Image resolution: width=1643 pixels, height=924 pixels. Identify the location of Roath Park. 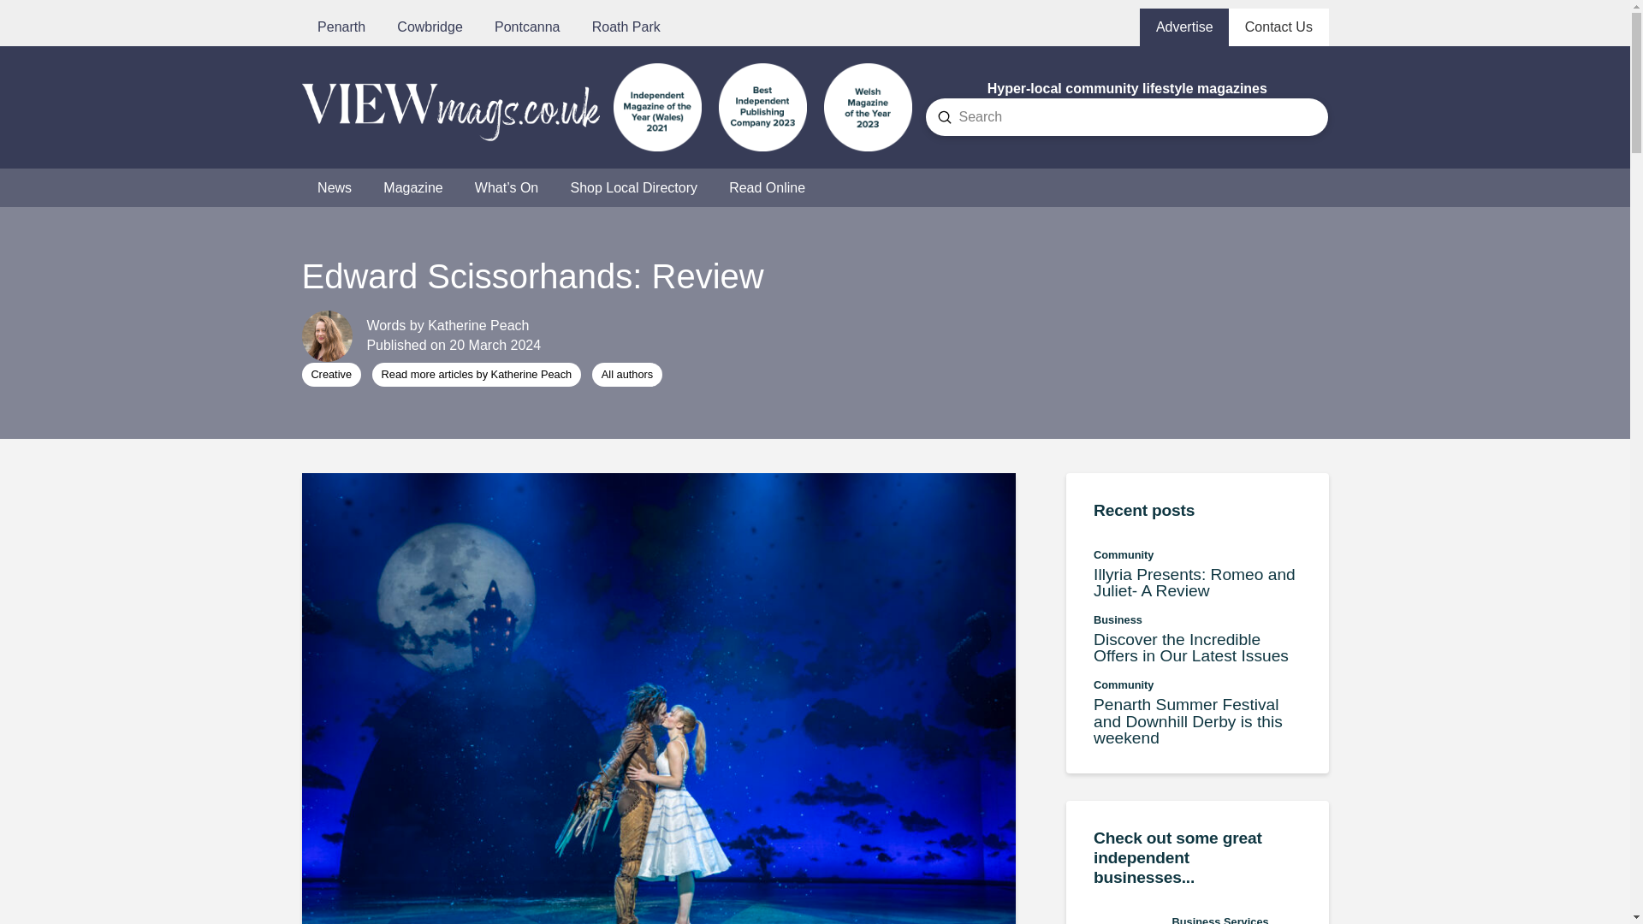
(626, 27).